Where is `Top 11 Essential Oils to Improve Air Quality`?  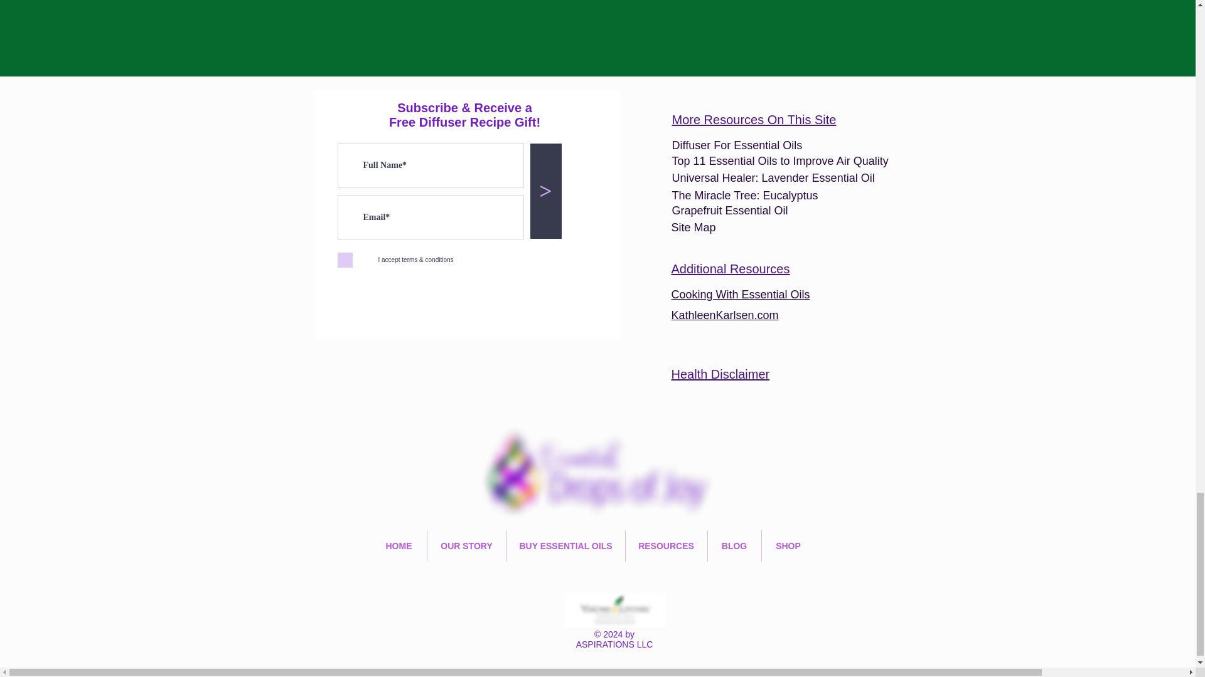
Top 11 Essential Oils to Improve Air Quality is located at coordinates (779, 160).